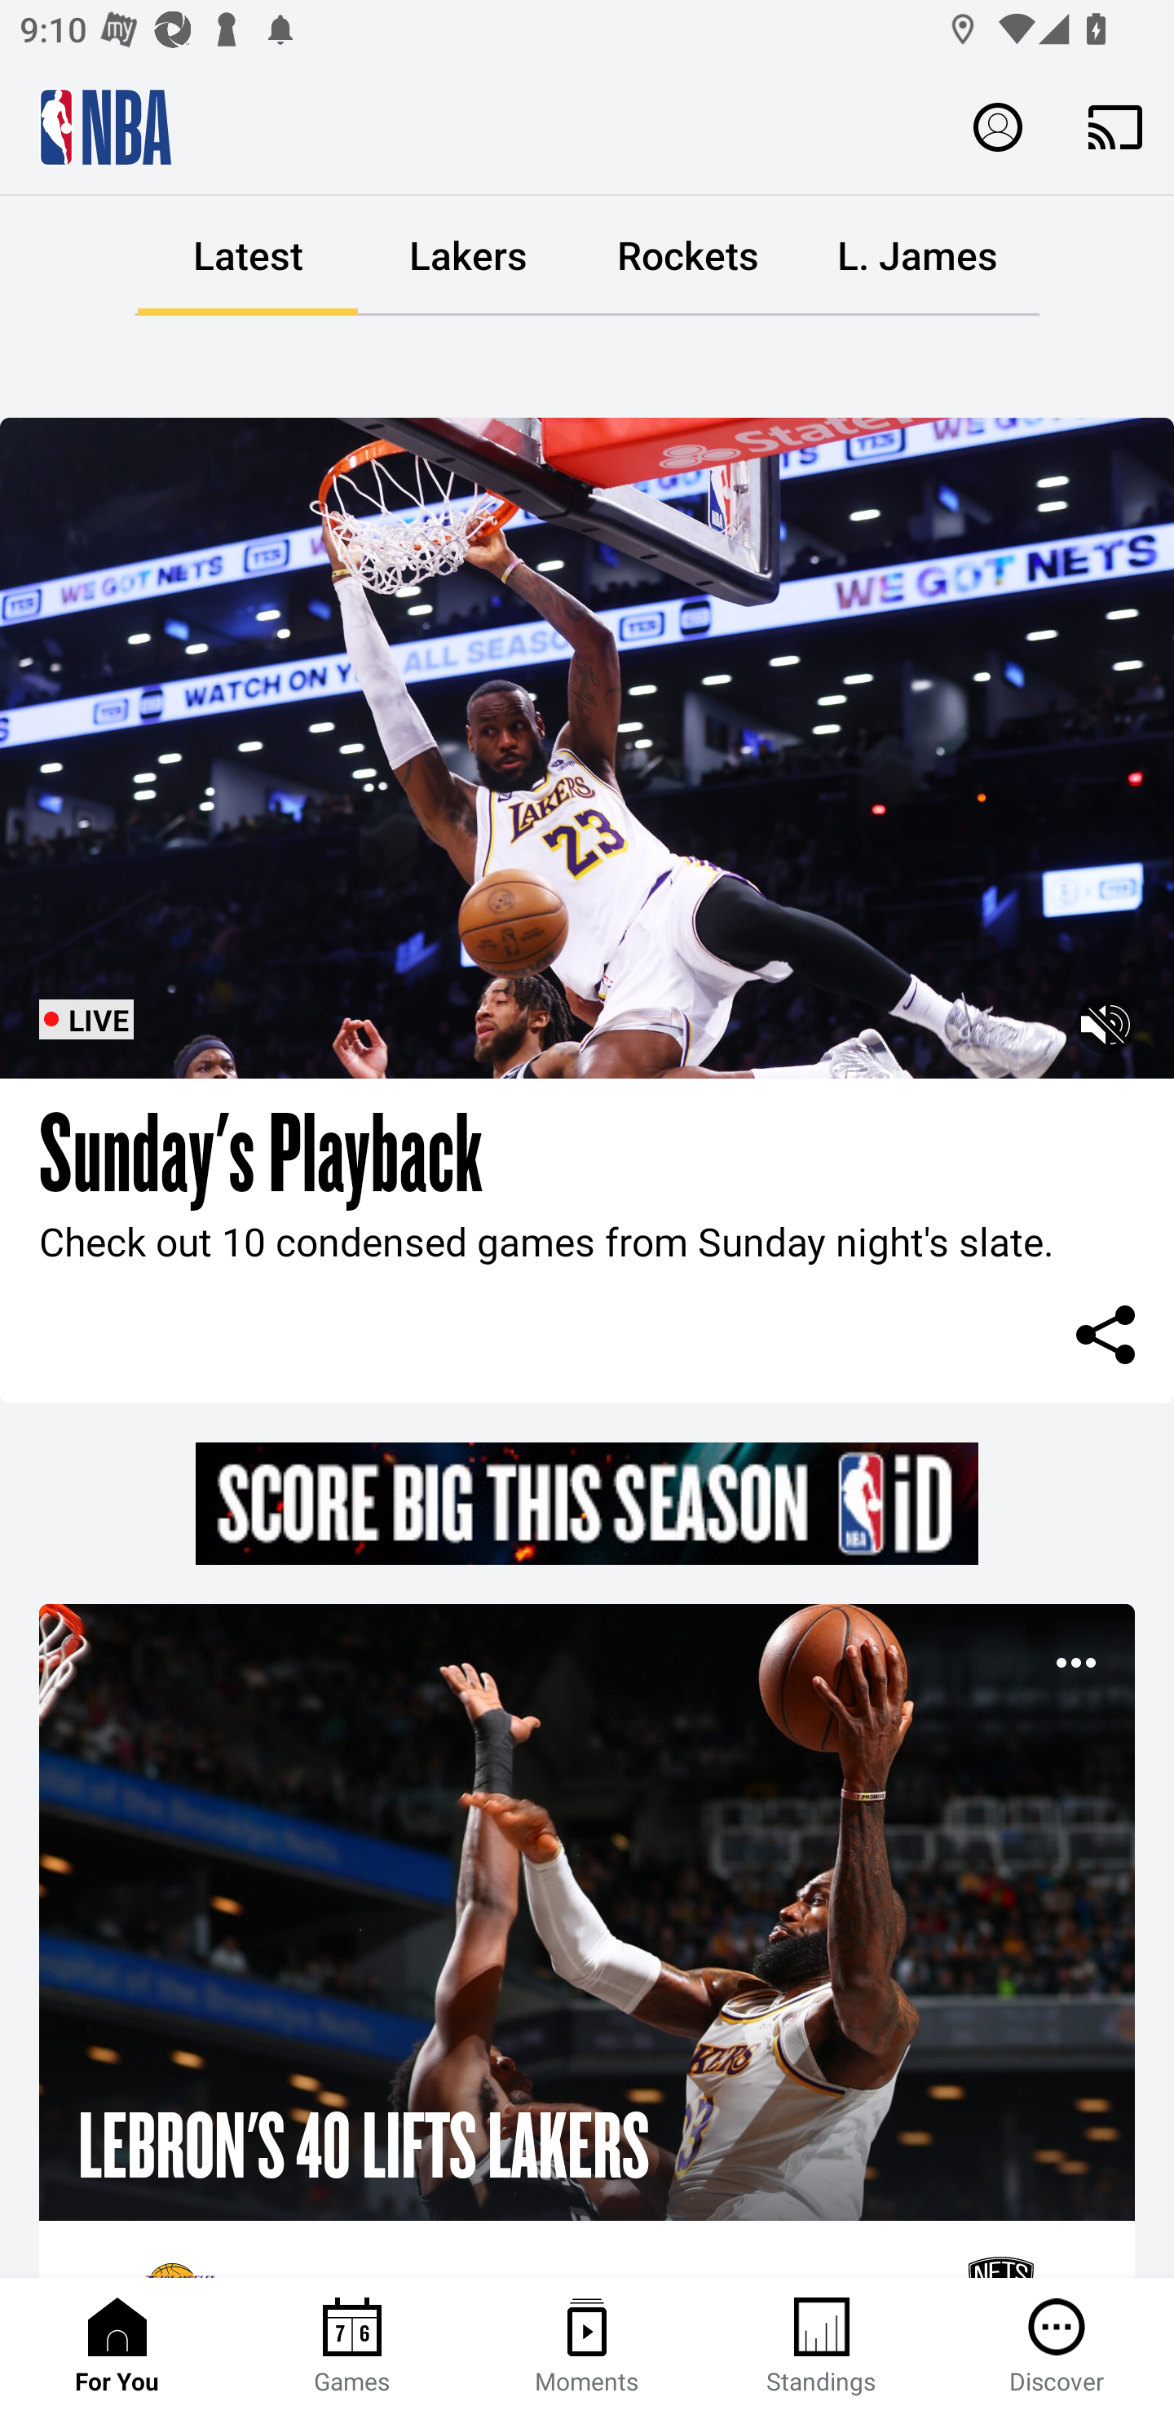 The image size is (1174, 2415). What do you see at coordinates (917, 256) in the screenshot?
I see `L. James` at bounding box center [917, 256].